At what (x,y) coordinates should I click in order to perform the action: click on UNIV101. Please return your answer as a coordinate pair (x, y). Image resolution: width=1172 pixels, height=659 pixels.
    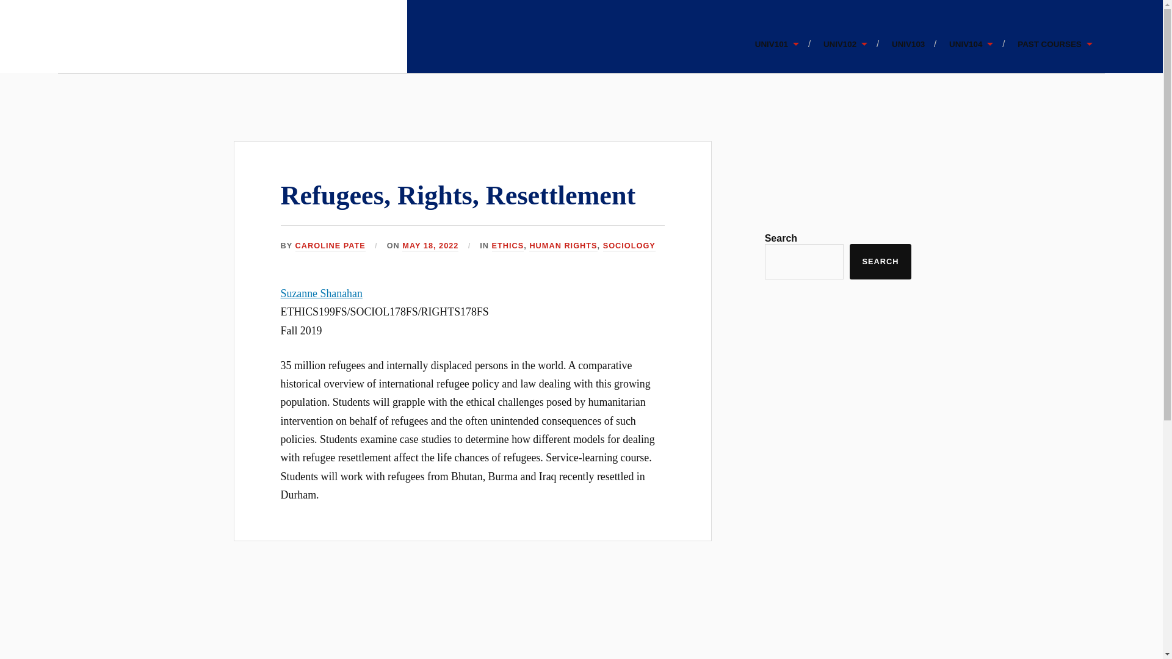
    Looking at the image, I should click on (776, 44).